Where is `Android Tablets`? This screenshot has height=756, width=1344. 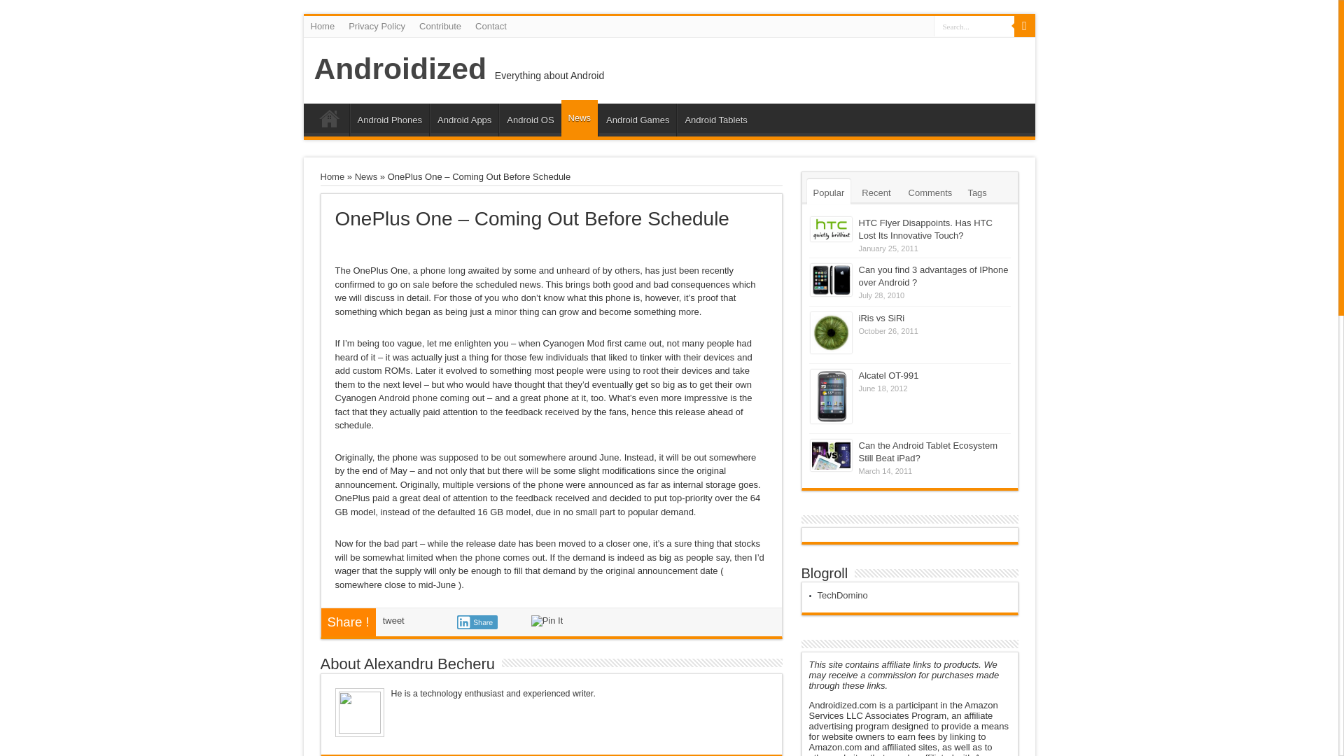
Android Tablets is located at coordinates (715, 120).